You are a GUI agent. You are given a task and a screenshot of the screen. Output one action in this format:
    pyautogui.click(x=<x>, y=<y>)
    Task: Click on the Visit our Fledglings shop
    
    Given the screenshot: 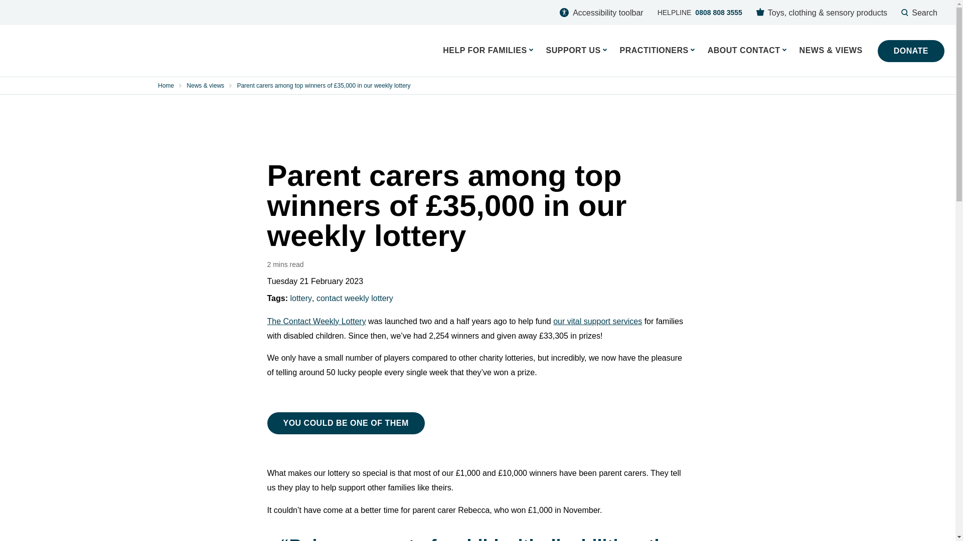 What is the action you would take?
    pyautogui.click(x=120, y=51)
    